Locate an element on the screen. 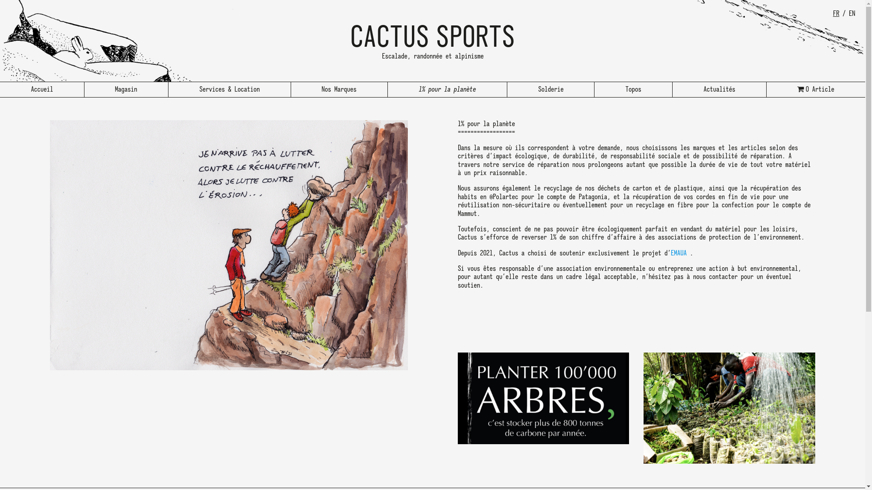 The image size is (872, 490). Accueil is located at coordinates (42, 90).